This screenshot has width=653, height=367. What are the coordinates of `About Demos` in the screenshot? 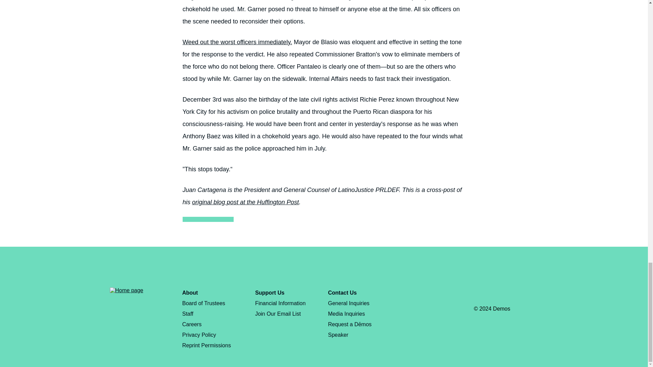 It's located at (190, 293).